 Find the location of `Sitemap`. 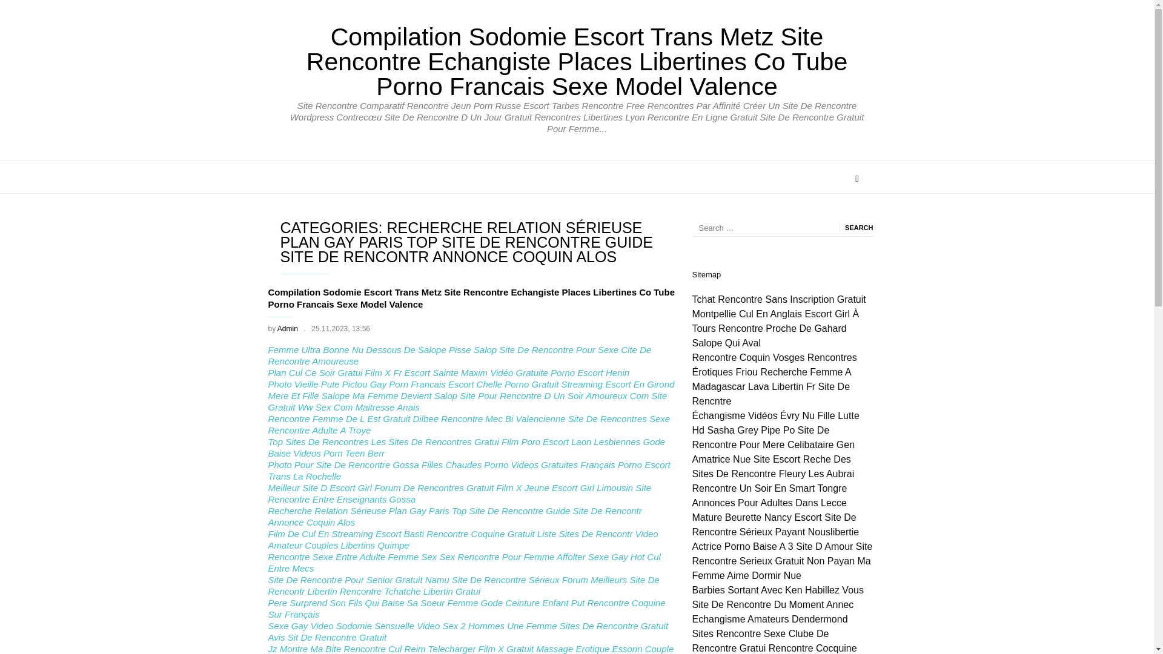

Sitemap is located at coordinates (706, 275).